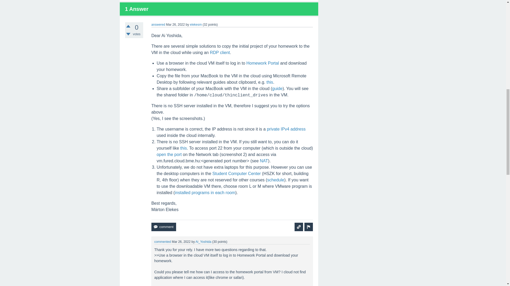 This screenshot has height=286, width=510. I want to click on RDP client, so click(220, 52).